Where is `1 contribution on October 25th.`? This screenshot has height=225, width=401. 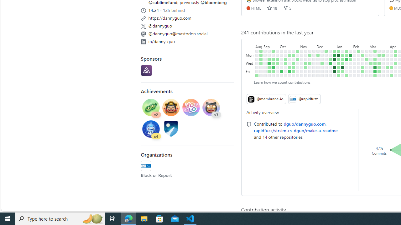
1 contribution on October 25th. is located at coordinates (294, 63).